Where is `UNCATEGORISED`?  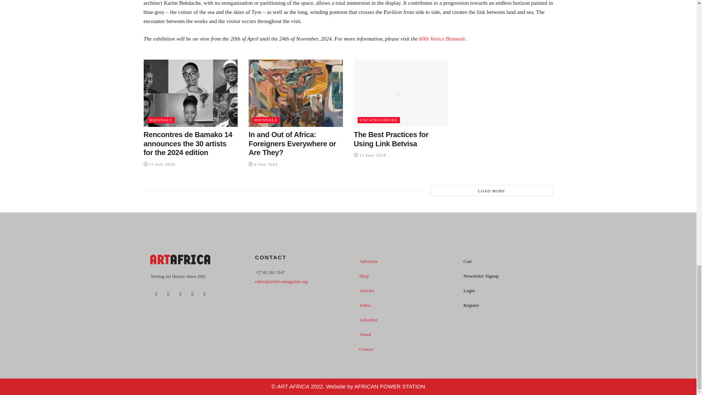 UNCATEGORISED is located at coordinates (379, 120).